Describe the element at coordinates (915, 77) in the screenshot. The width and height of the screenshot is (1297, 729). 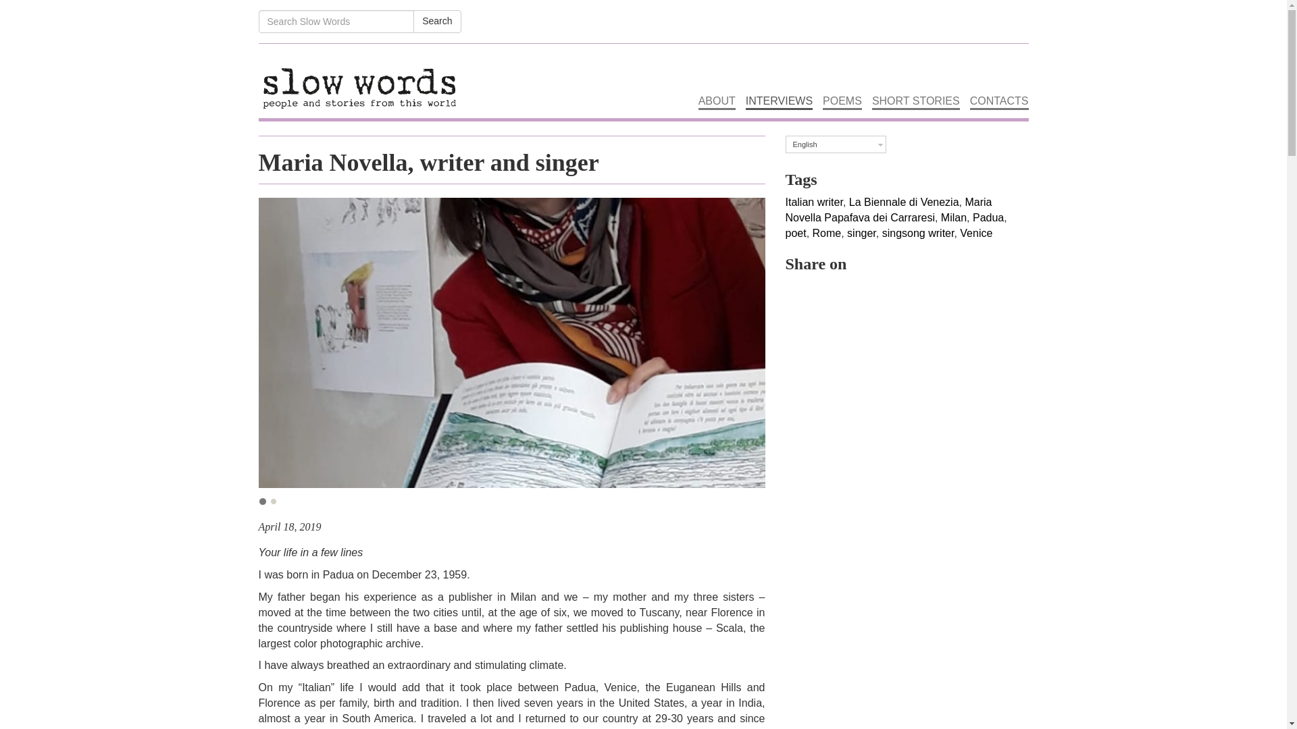
I see `SHORT STORIES` at that location.